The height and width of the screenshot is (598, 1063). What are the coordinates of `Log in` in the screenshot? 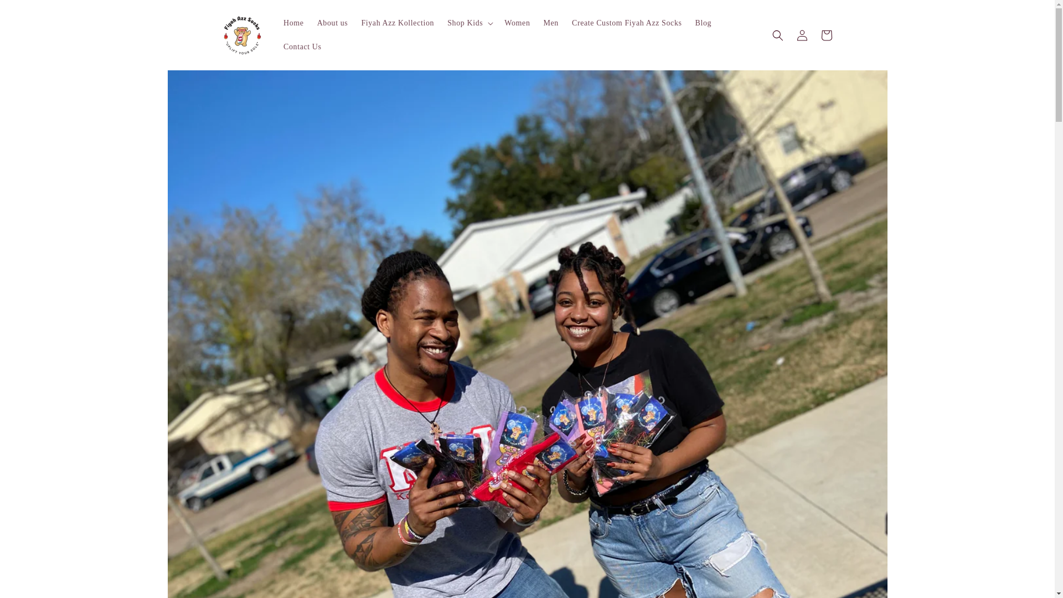 It's located at (802, 35).